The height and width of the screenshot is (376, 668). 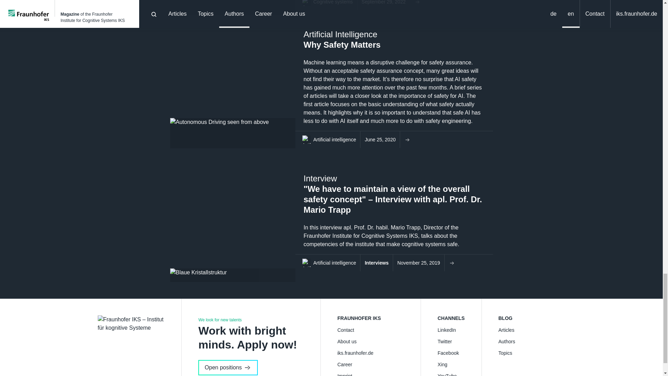 What do you see at coordinates (371, 353) in the screenshot?
I see `iks.fraunhofer.de` at bounding box center [371, 353].